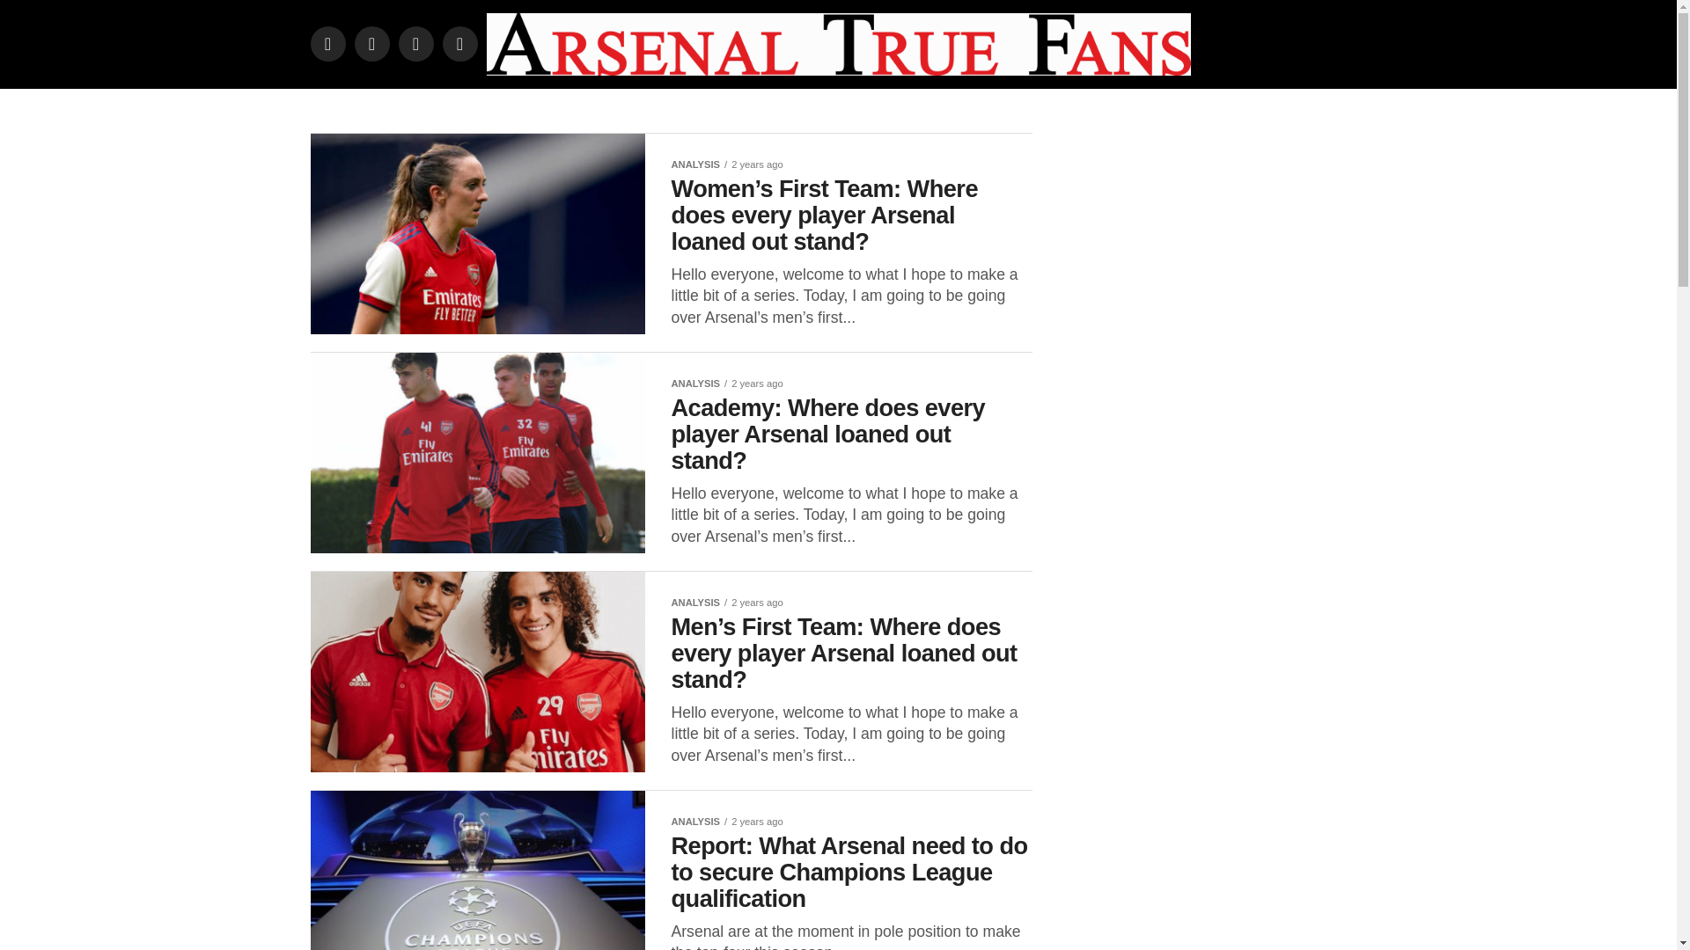  I want to click on EDITORIAL STANDARDS, so click(830, 111).